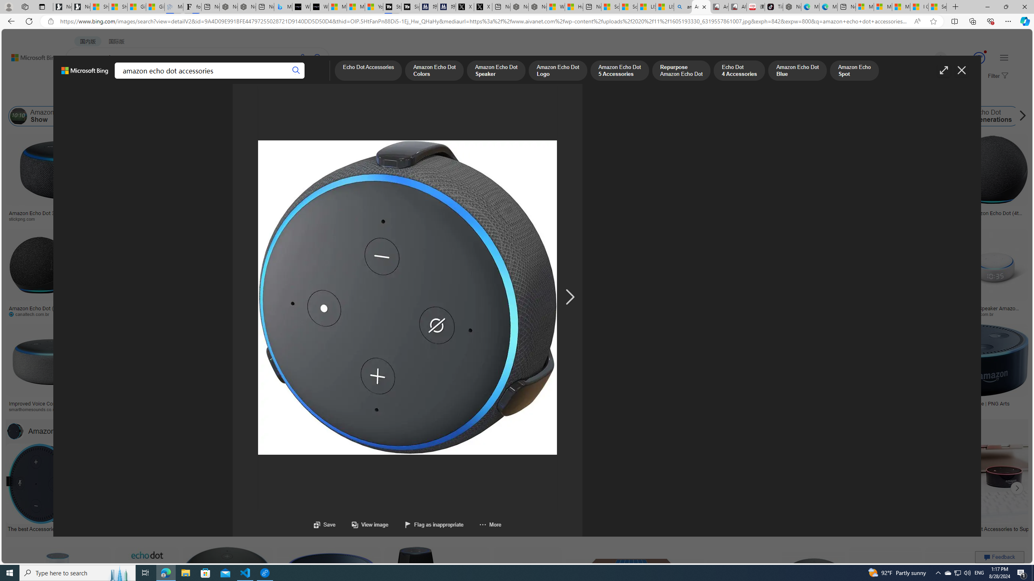 Image resolution: width=1034 pixels, height=581 pixels. Describe the element at coordinates (249, 219) in the screenshot. I see `stickpng.herokuapp.com` at that location.